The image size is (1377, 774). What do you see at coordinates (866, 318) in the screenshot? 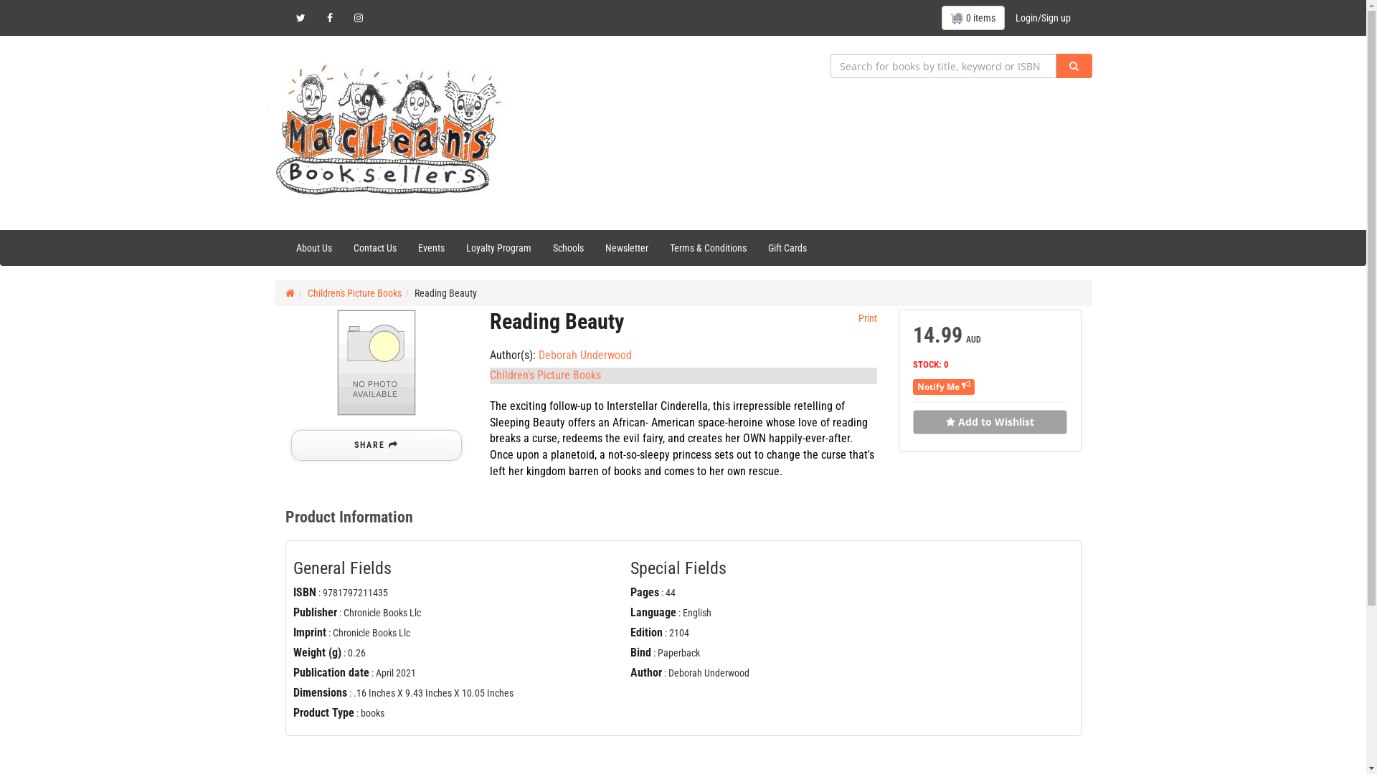
I see ` Print` at bounding box center [866, 318].